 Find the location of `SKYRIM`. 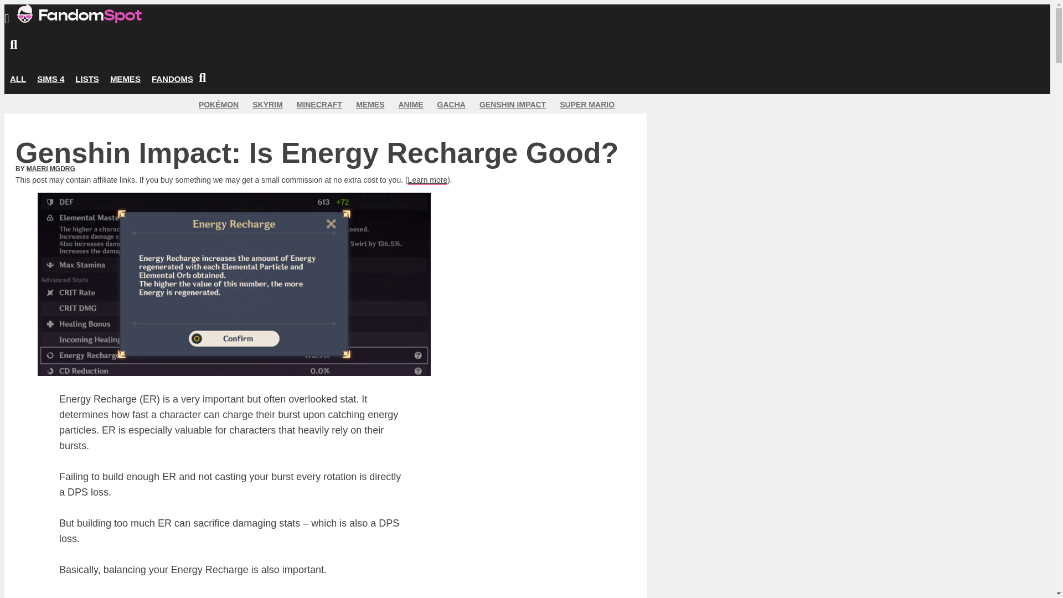

SKYRIM is located at coordinates (267, 104).